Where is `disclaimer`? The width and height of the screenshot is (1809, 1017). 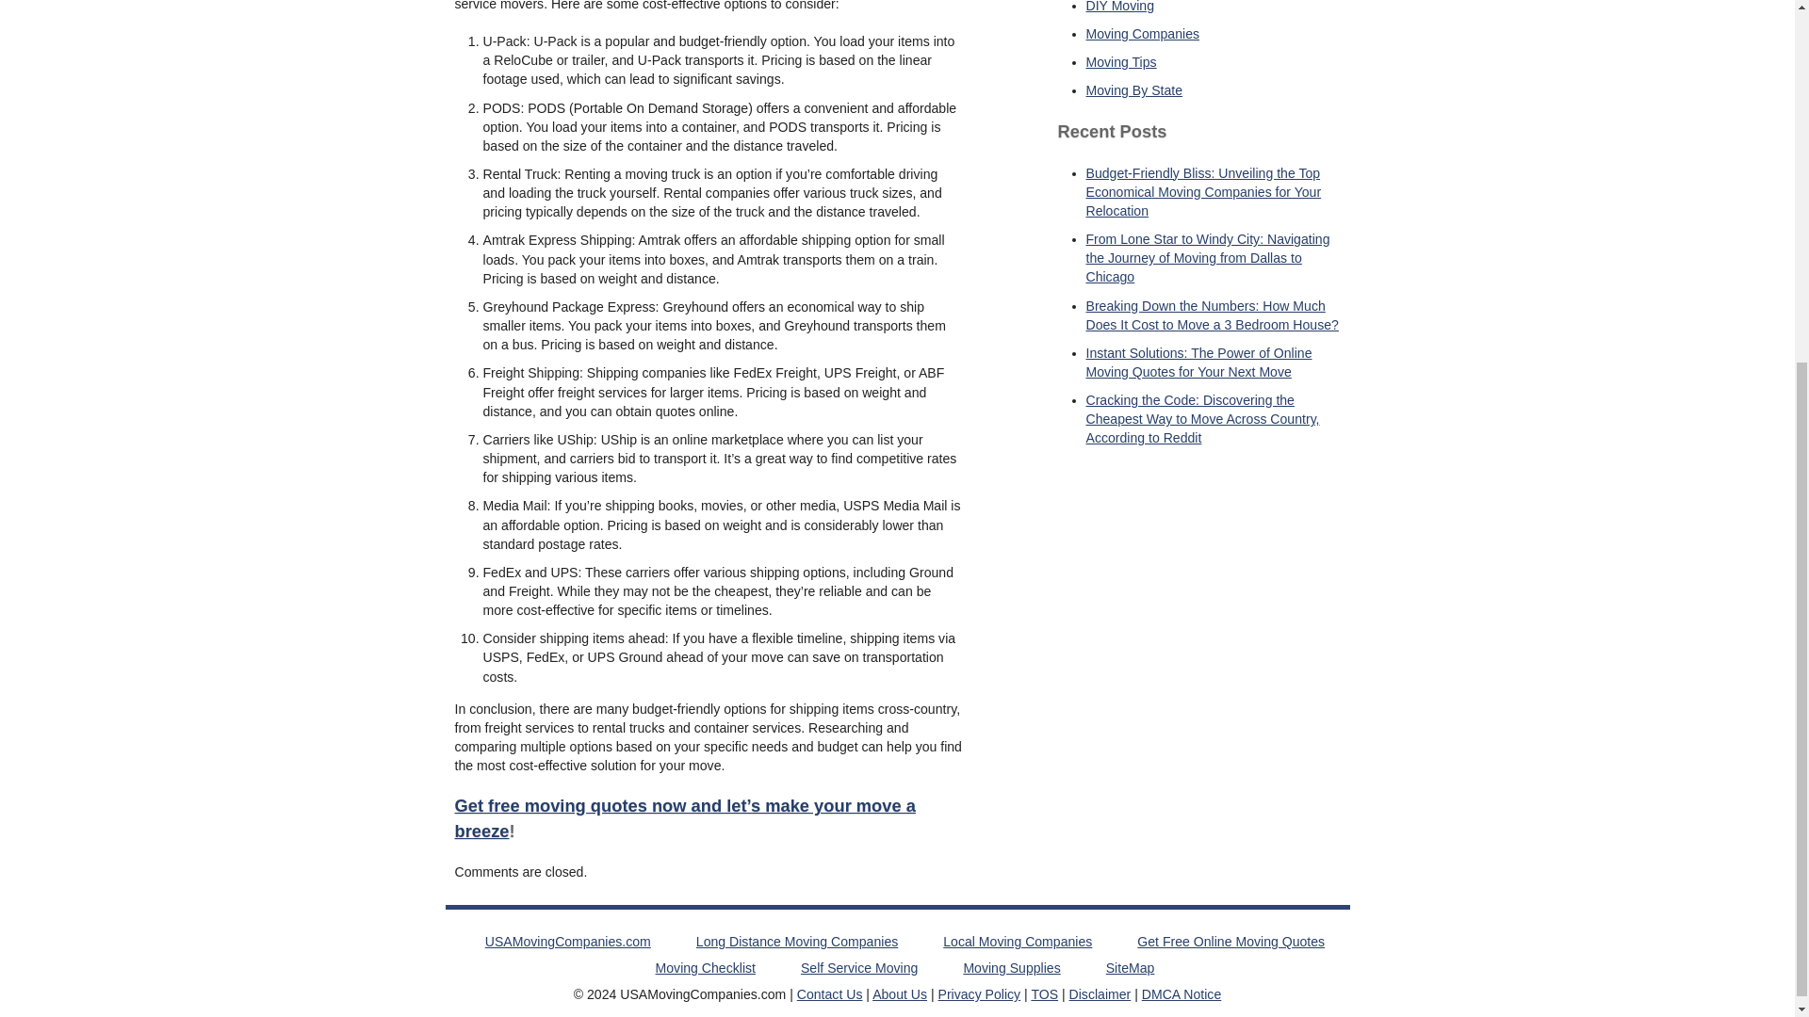 disclaimer is located at coordinates (1100, 993).